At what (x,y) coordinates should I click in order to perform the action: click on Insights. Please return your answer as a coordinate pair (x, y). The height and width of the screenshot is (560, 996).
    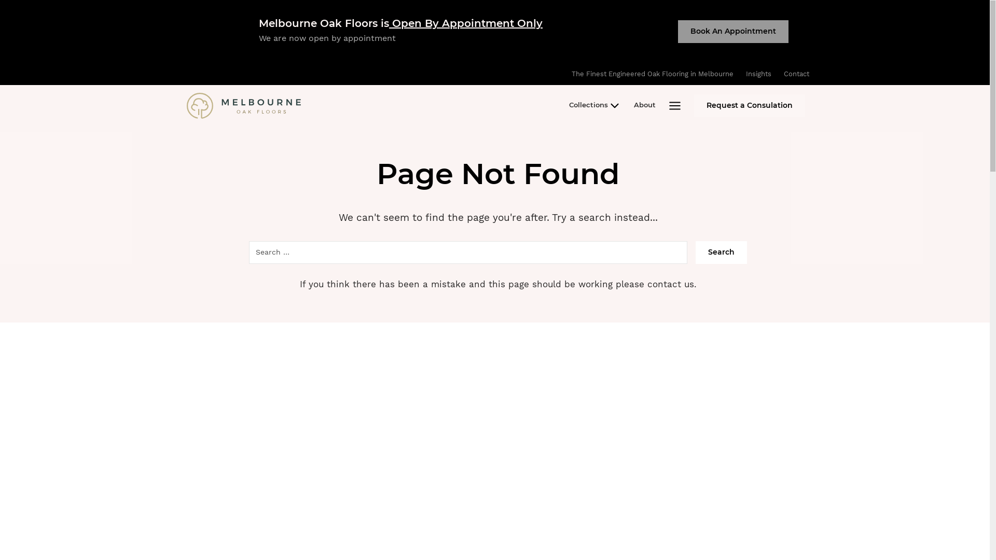
    Looking at the image, I should click on (758, 74).